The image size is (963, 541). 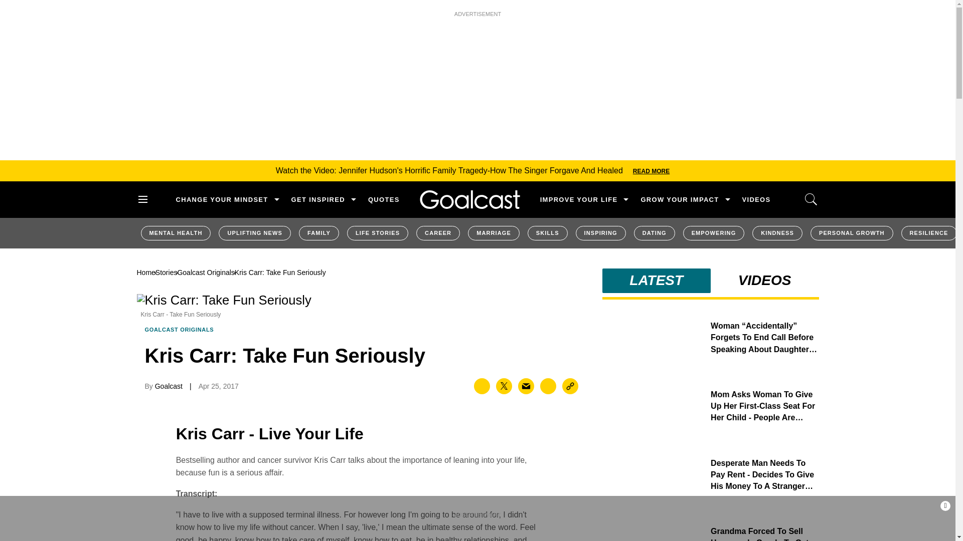 What do you see at coordinates (756, 199) in the screenshot?
I see `VIDEOS` at bounding box center [756, 199].